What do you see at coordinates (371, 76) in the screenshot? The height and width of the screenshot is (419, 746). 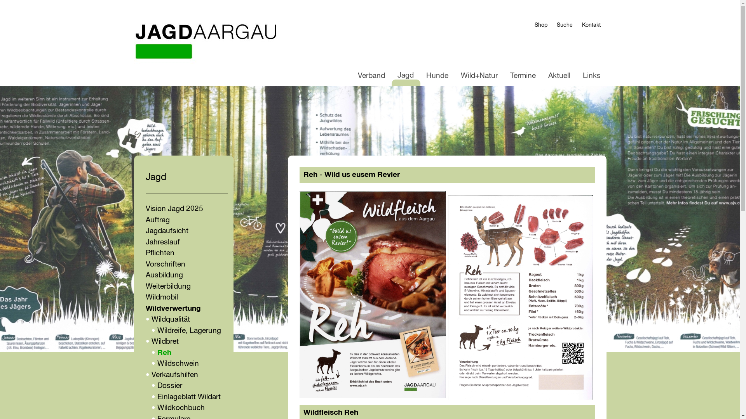 I see `Verband` at bounding box center [371, 76].